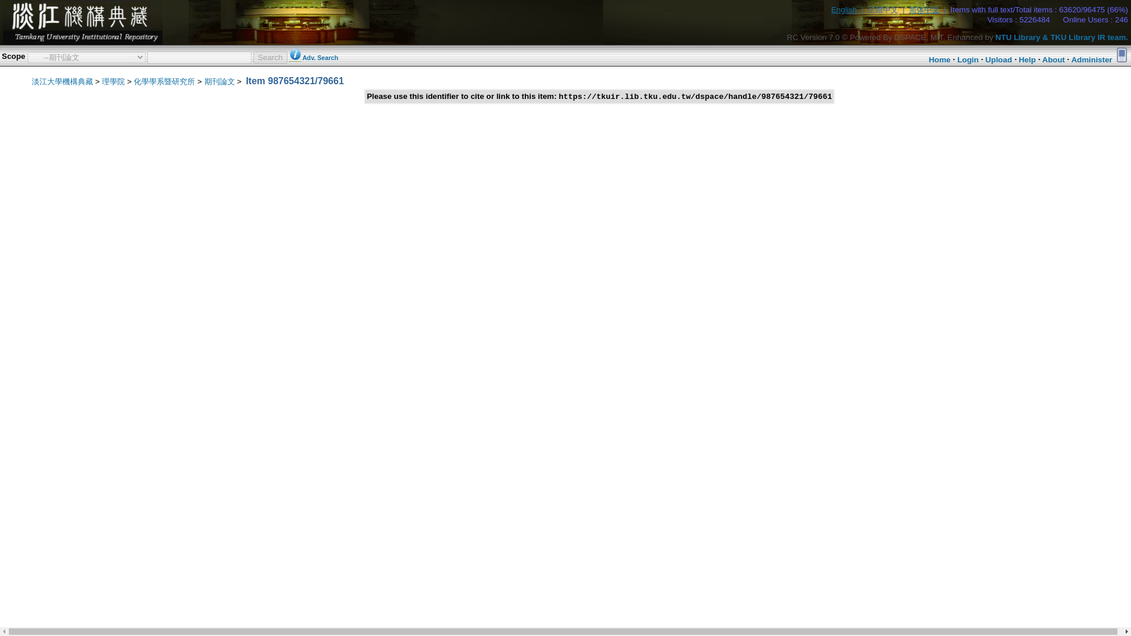 This screenshot has width=1131, height=636. I want to click on Search, so click(270, 57).